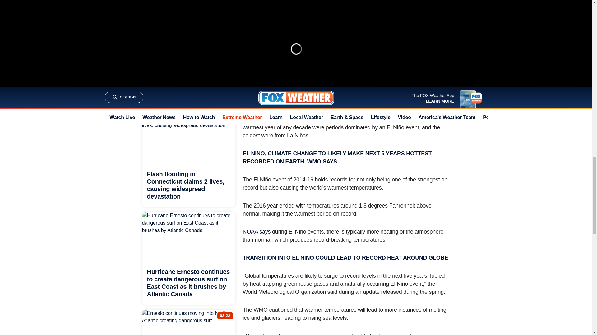 Image resolution: width=597 pixels, height=335 pixels. I want to click on NOAA says, so click(256, 231).